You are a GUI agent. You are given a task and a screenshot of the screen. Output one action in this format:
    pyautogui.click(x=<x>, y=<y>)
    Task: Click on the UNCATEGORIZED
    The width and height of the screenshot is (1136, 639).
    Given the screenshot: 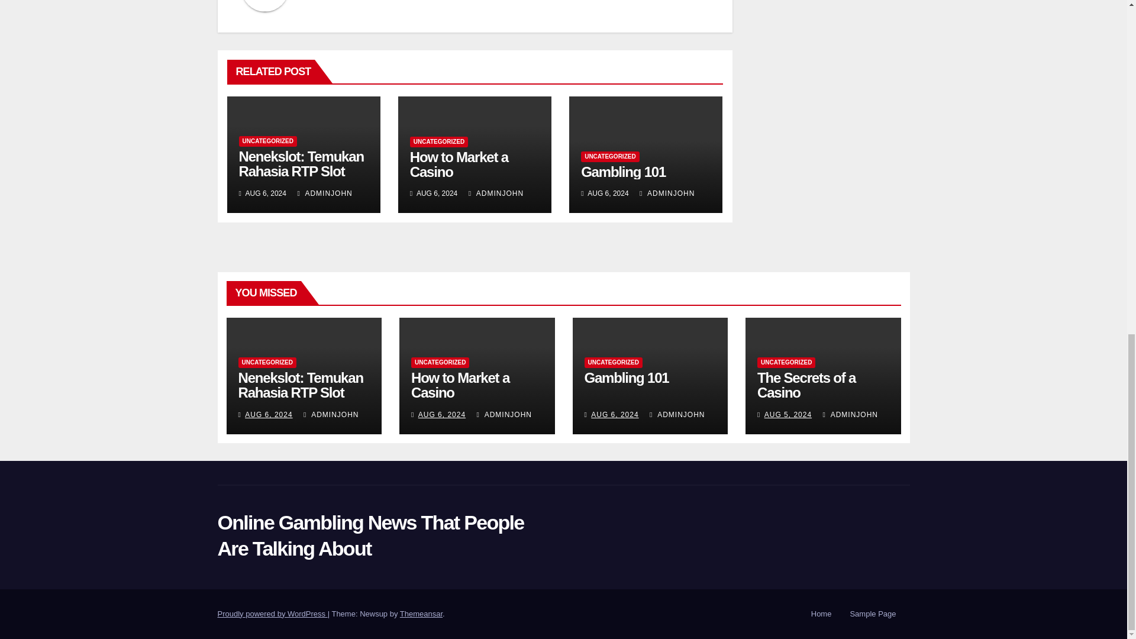 What is the action you would take?
    pyautogui.click(x=267, y=141)
    